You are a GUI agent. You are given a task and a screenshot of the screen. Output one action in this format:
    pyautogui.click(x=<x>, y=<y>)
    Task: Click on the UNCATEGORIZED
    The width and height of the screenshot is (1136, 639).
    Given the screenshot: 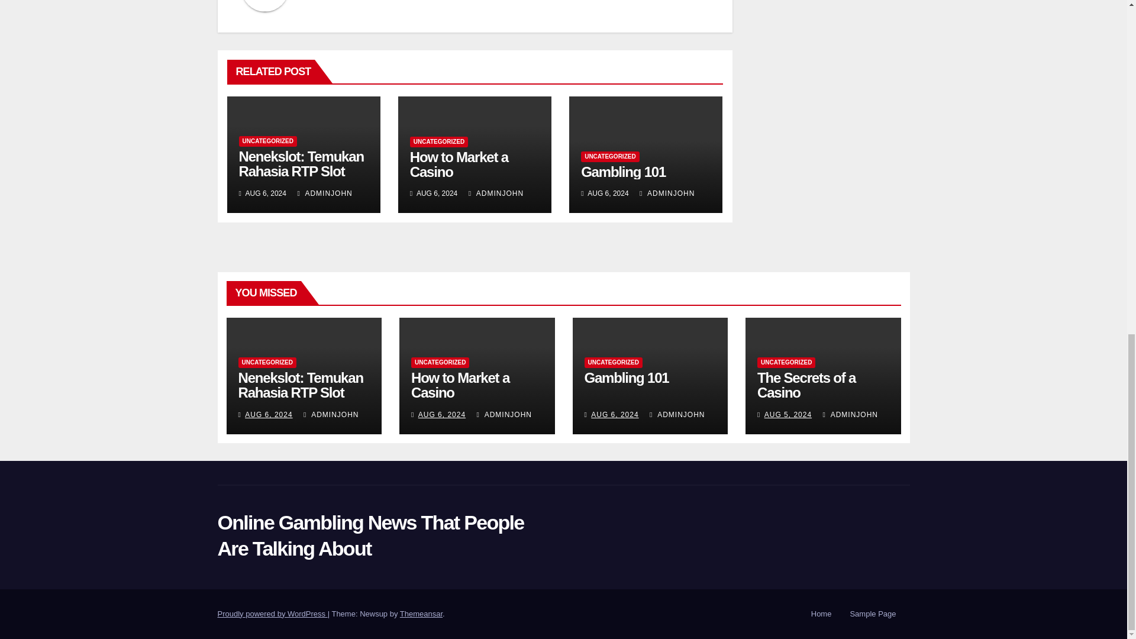 What is the action you would take?
    pyautogui.click(x=267, y=141)
    